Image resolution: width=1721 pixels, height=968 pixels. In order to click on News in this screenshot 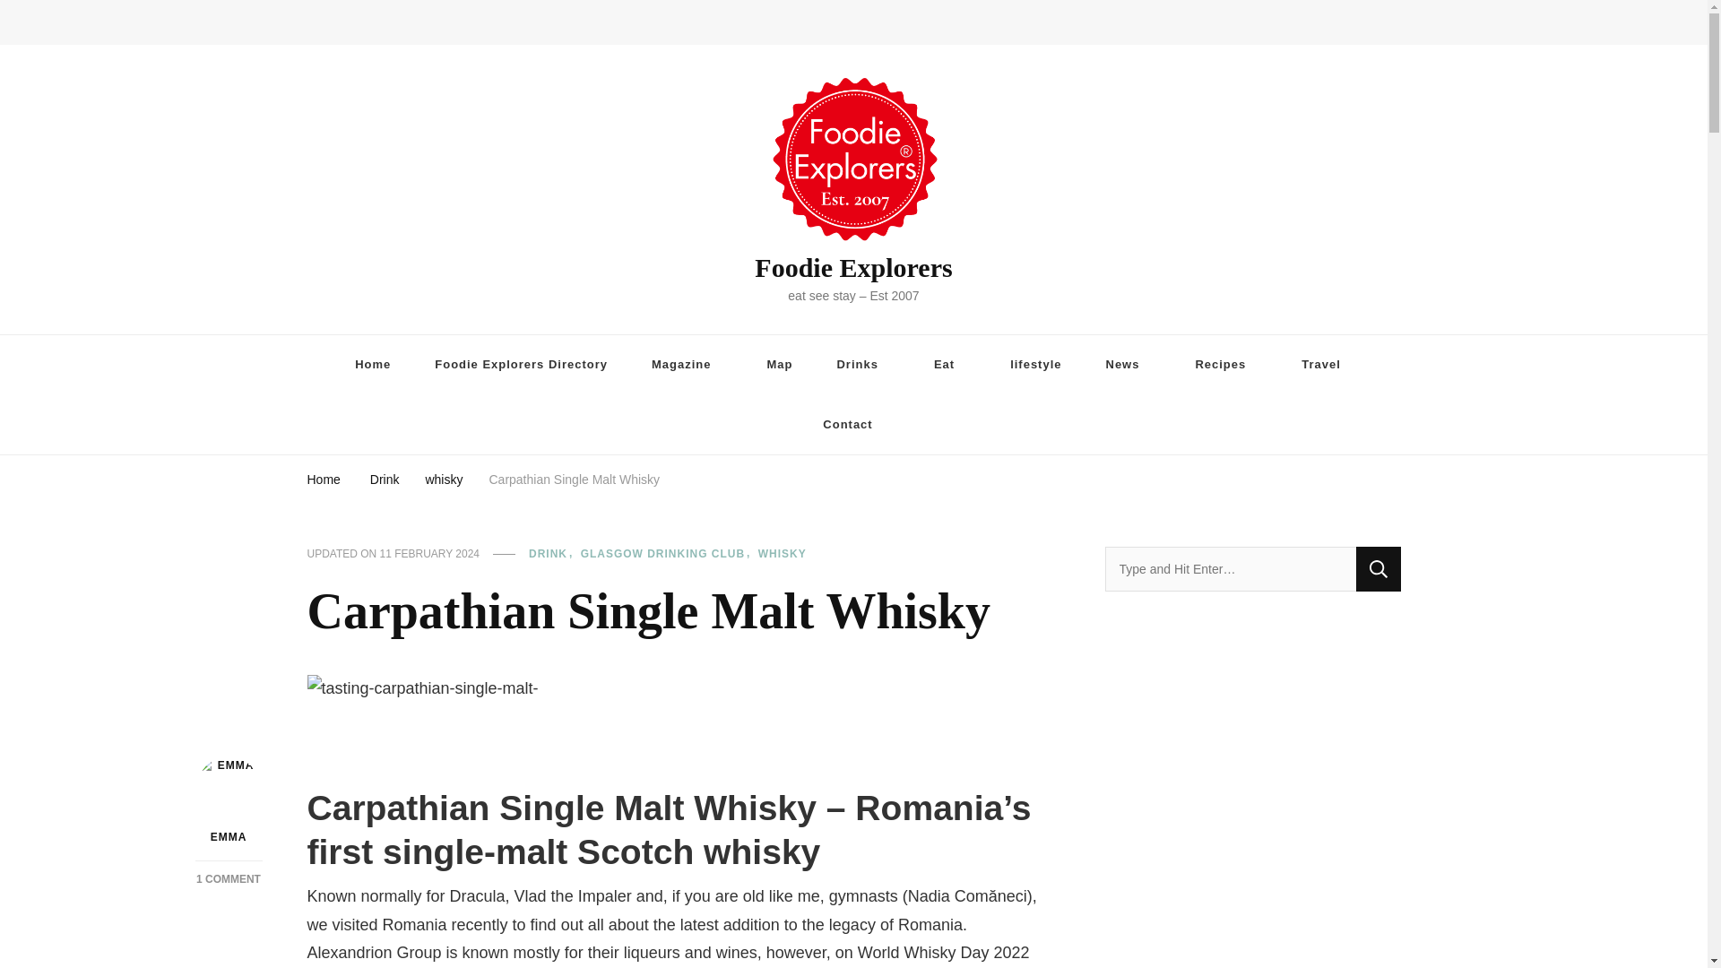, I will do `click(1129, 364)`.